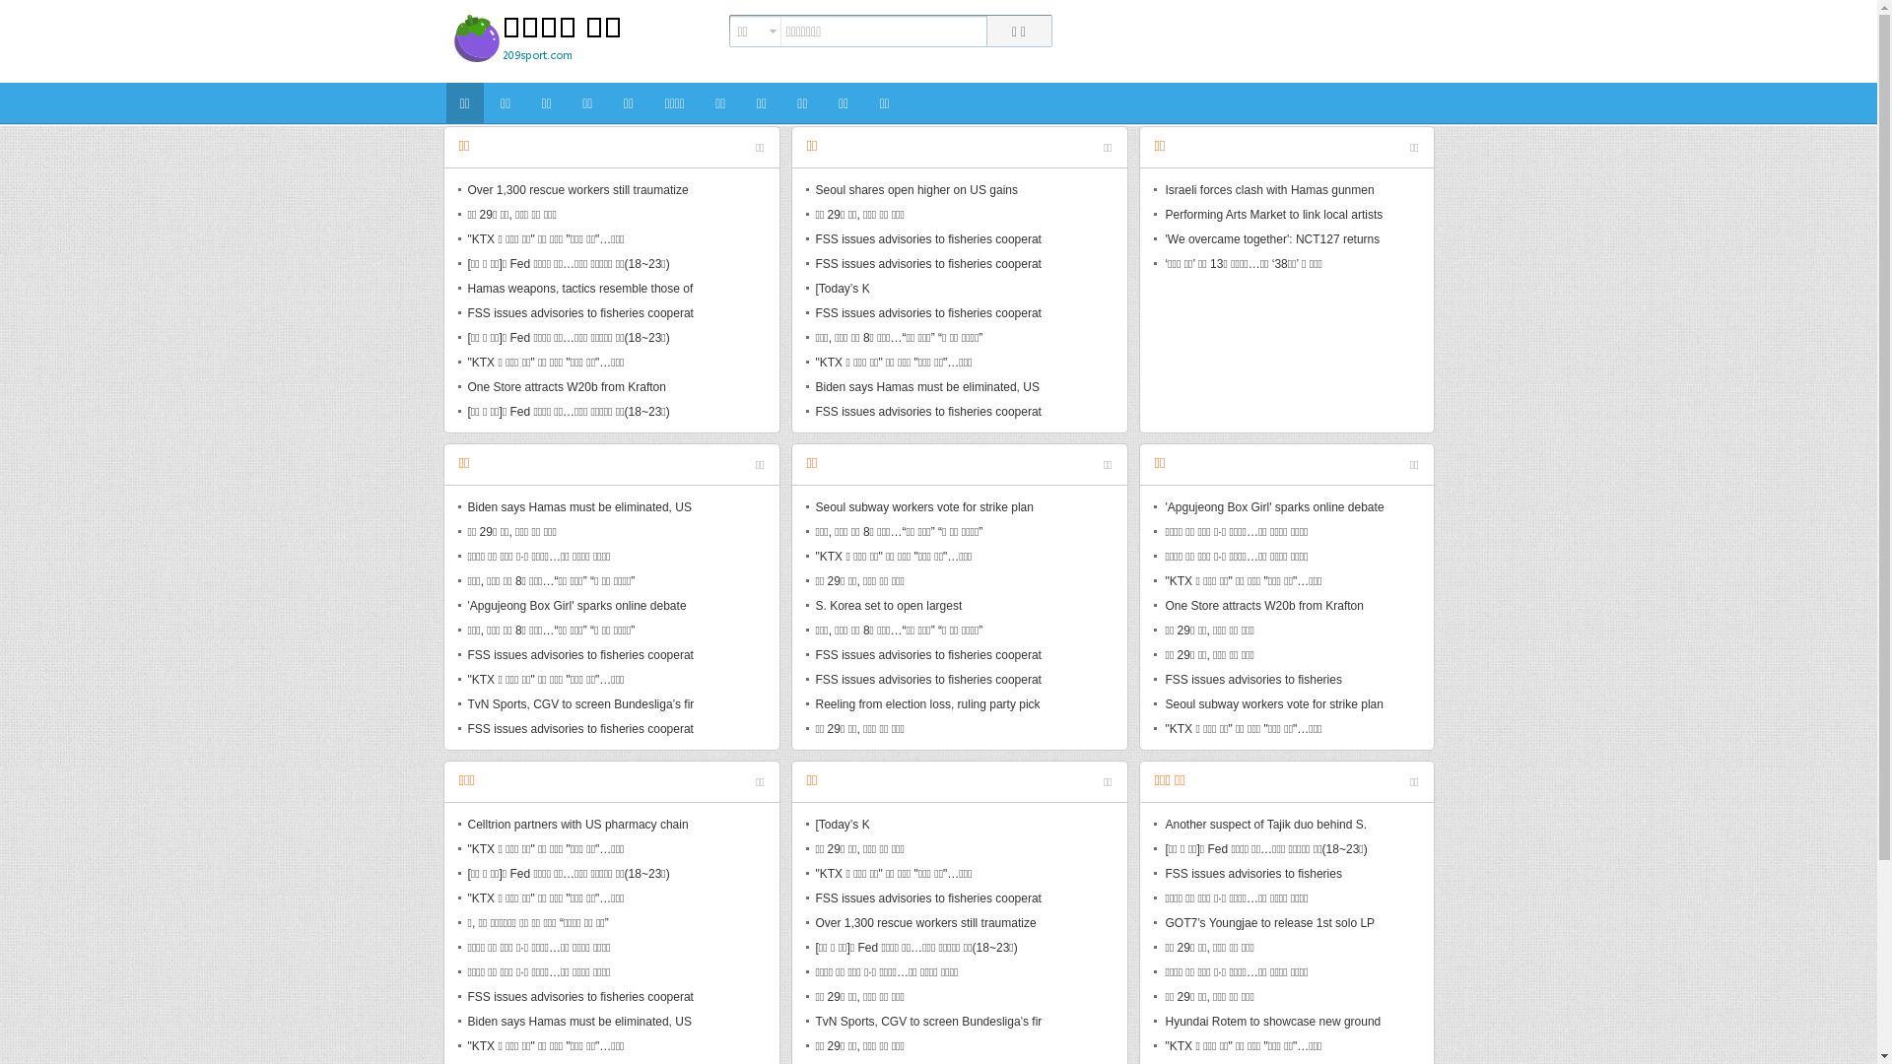  Describe the element at coordinates (580, 301) in the screenshot. I see `Hamas weapons, tactics resemble those of NK: JCS` at that location.